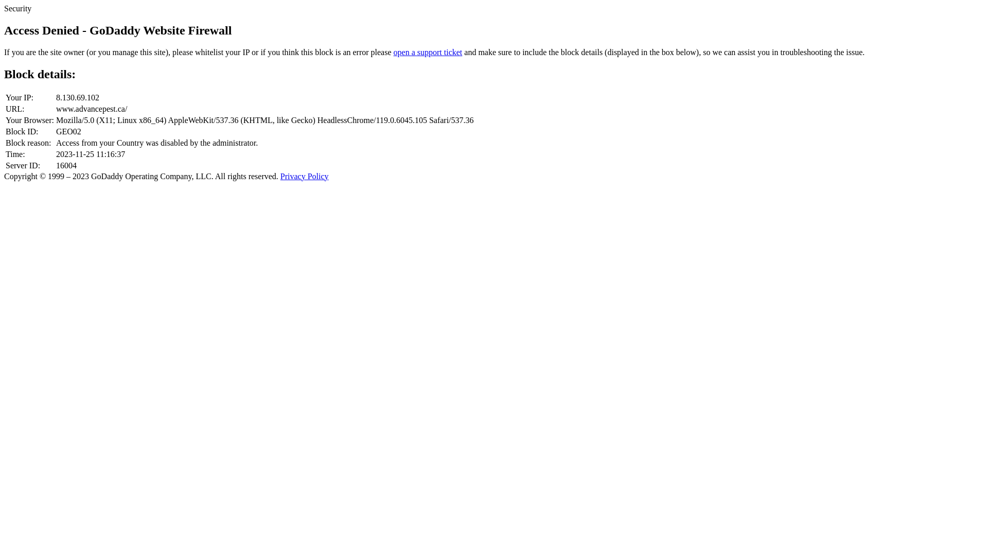  What do you see at coordinates (428, 53) in the screenshot?
I see `open a support ticket` at bounding box center [428, 53].